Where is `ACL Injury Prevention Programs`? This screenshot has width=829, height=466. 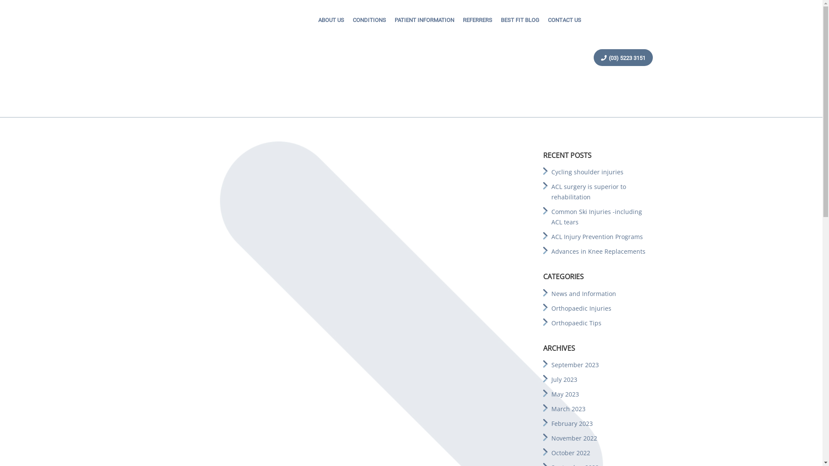 ACL Injury Prevention Programs is located at coordinates (597, 236).